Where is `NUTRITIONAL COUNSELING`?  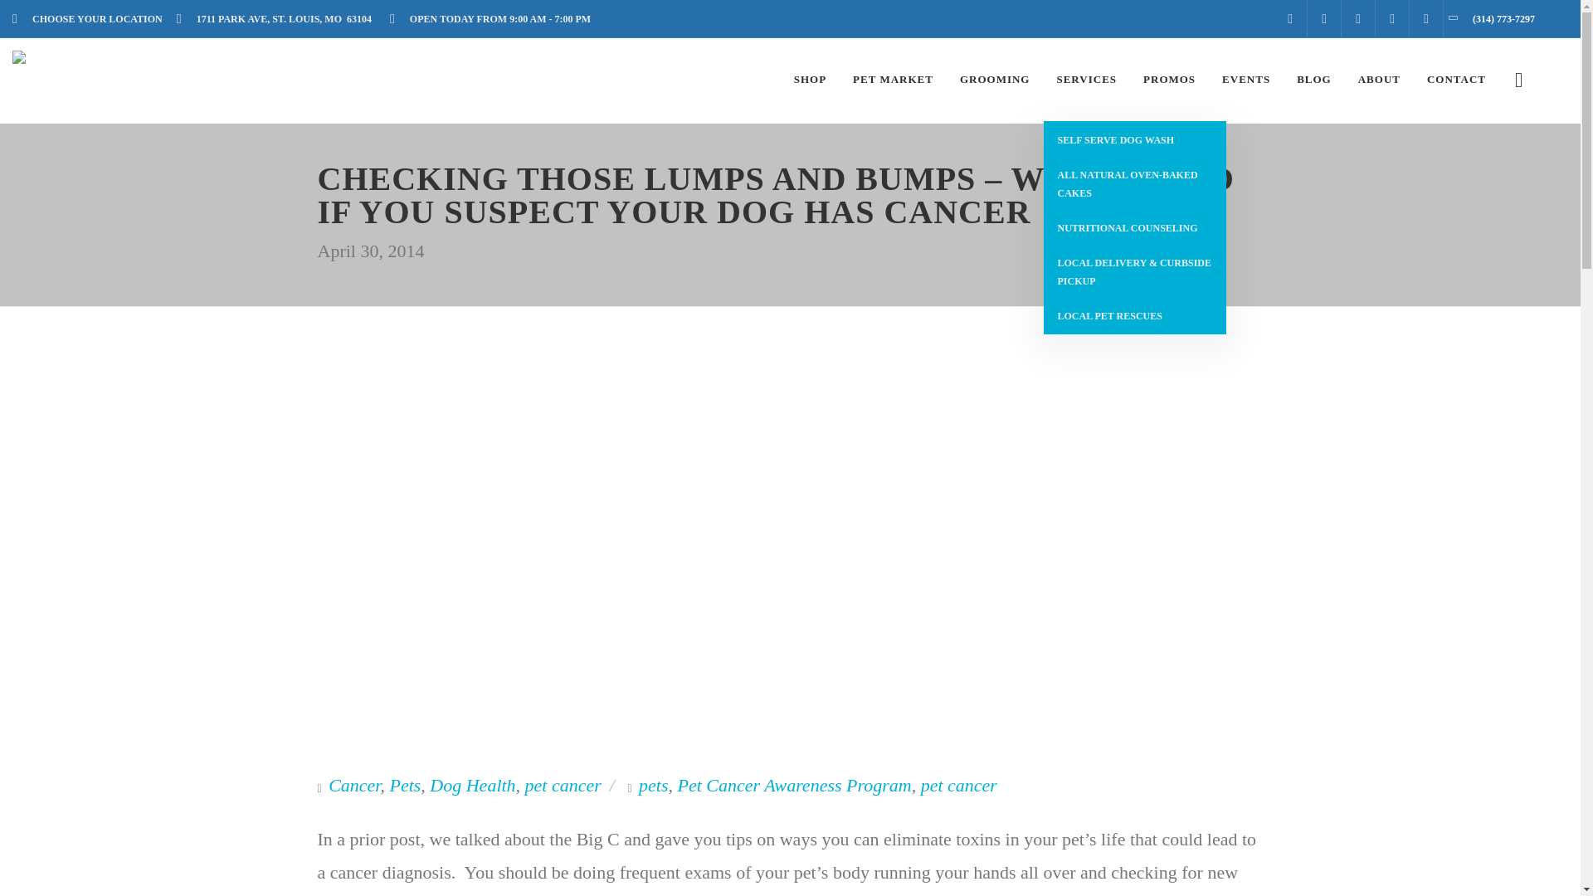 NUTRITIONAL COUNSELING is located at coordinates (1135, 227).